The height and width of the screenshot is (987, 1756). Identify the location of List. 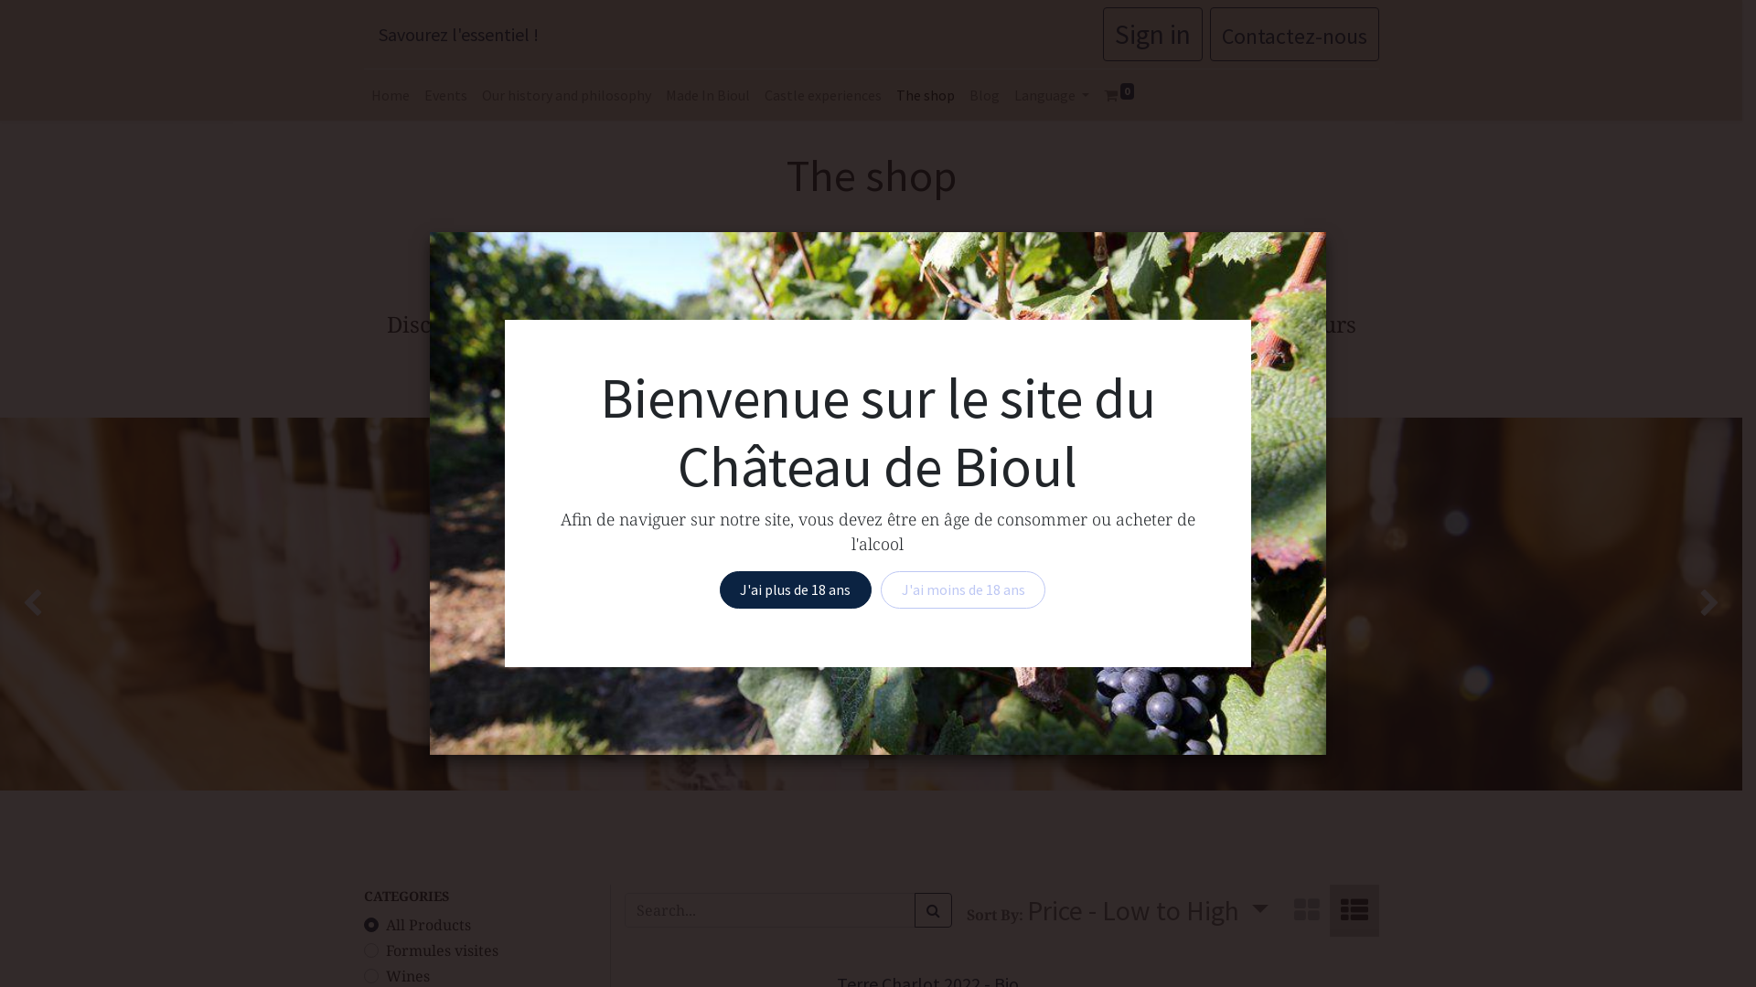
(1354, 910).